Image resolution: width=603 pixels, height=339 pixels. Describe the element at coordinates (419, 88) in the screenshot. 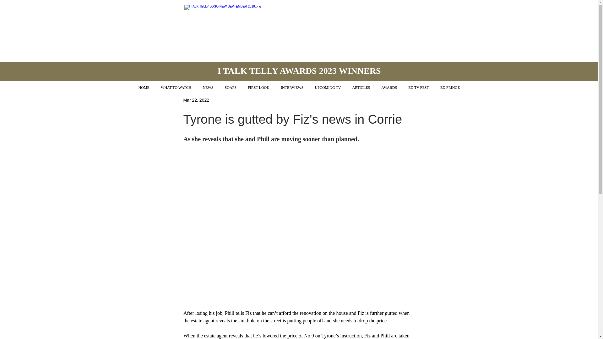

I see `ED TV FEST` at that location.